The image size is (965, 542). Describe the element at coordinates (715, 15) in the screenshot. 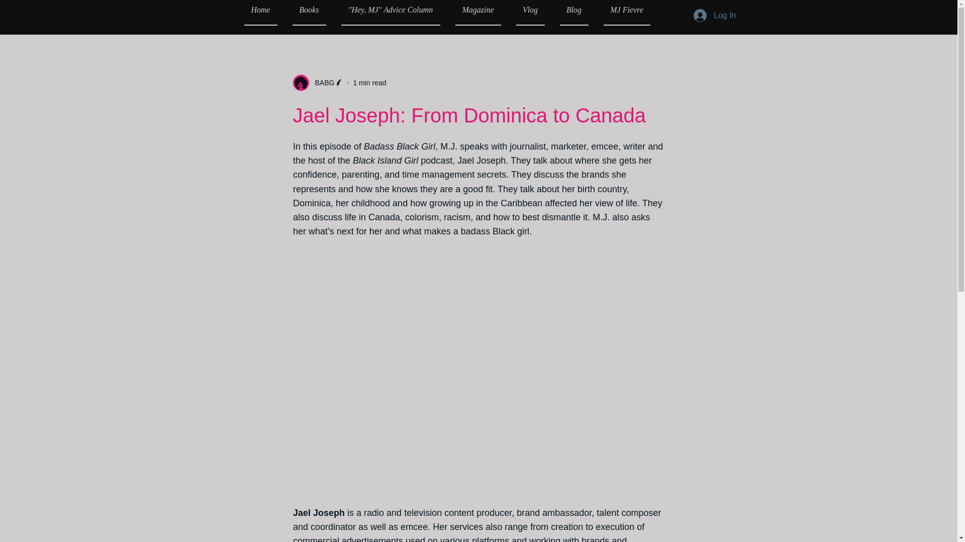

I see `Log In` at that location.